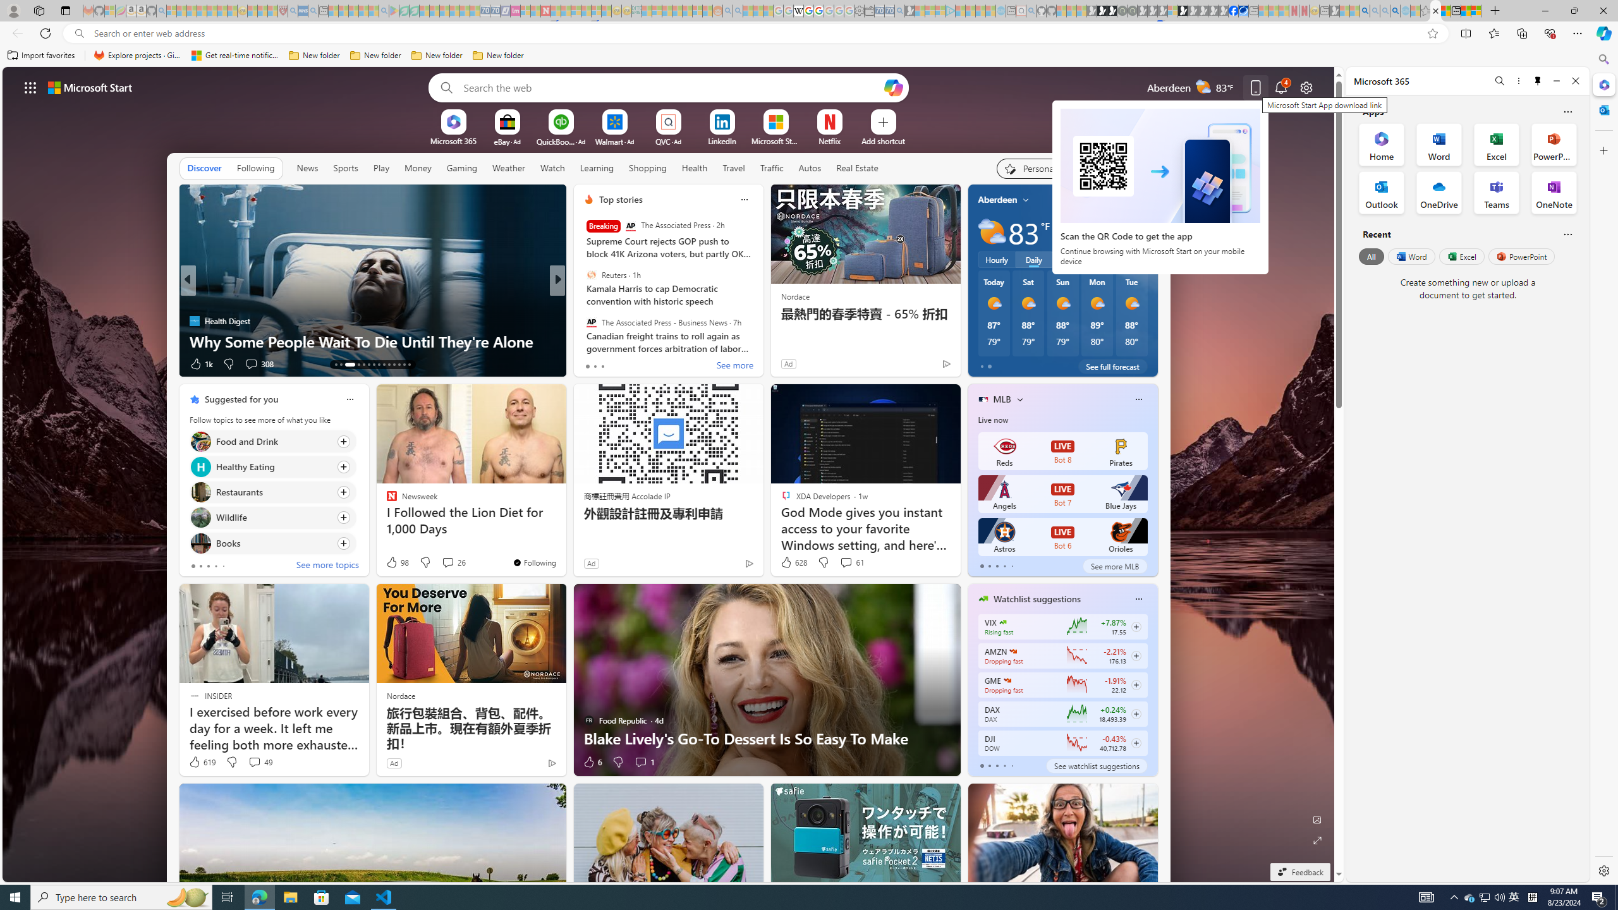 The height and width of the screenshot is (910, 1618). Describe the element at coordinates (1002, 622) in the screenshot. I see `CBOE Market Volatility Index` at that location.